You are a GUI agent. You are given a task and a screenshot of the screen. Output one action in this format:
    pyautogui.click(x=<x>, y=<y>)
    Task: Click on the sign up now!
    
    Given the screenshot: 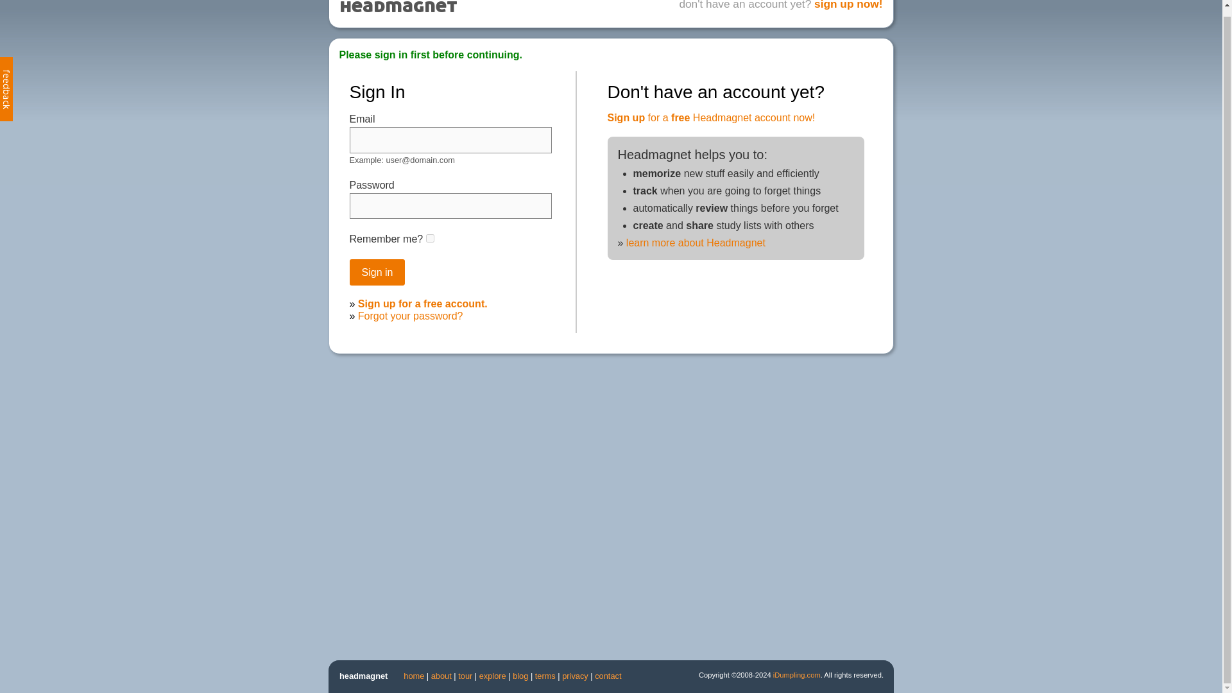 What is the action you would take?
    pyautogui.click(x=848, y=5)
    